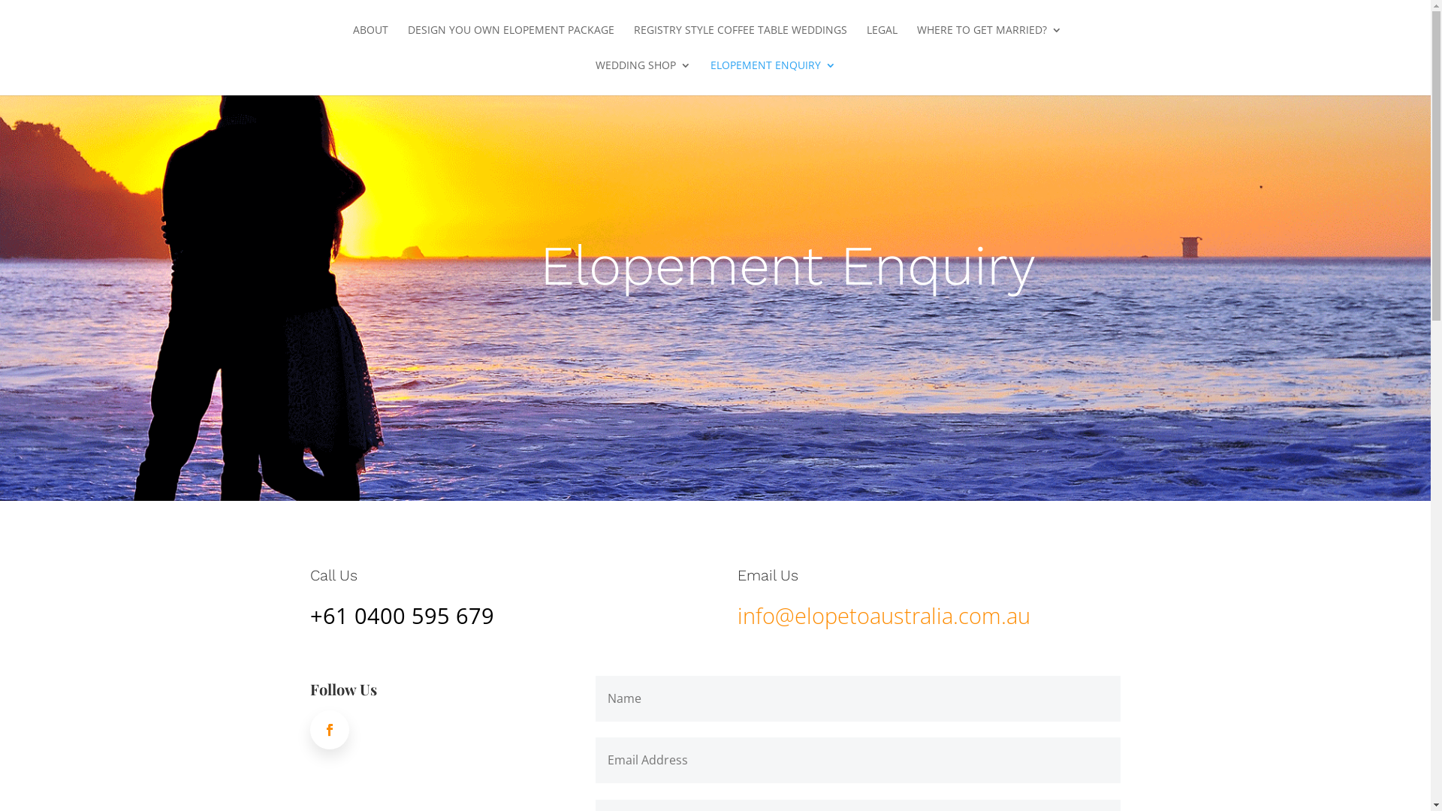 The image size is (1442, 811). I want to click on LEGAL, so click(882, 42).